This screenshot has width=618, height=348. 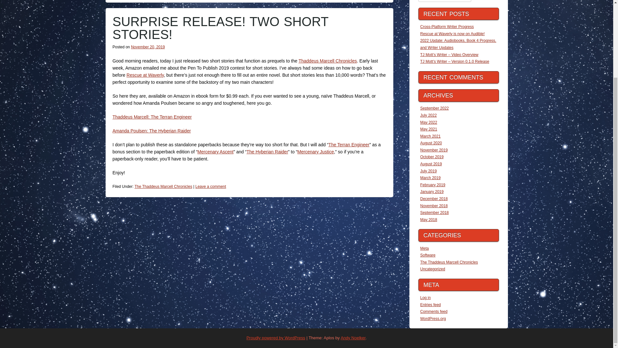 What do you see at coordinates (276, 338) in the screenshot?
I see `A Semantic Personal Publishing Platform` at bounding box center [276, 338].